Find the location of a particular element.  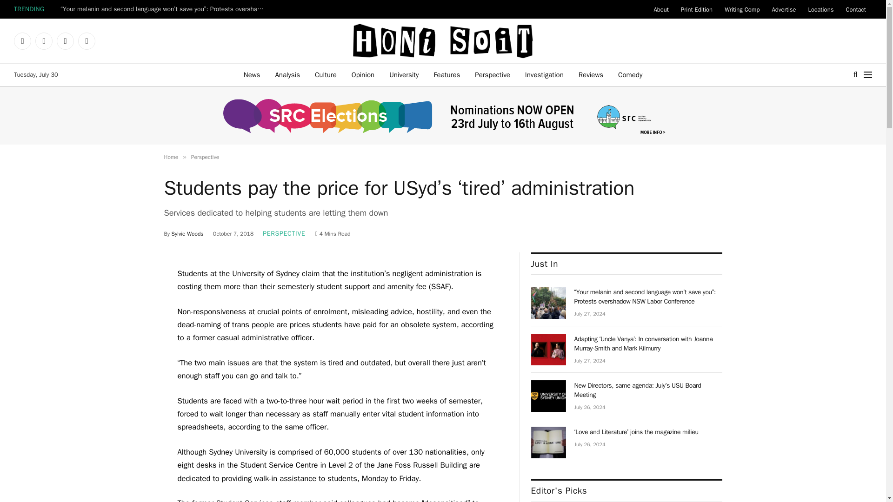

Investigation is located at coordinates (544, 74).